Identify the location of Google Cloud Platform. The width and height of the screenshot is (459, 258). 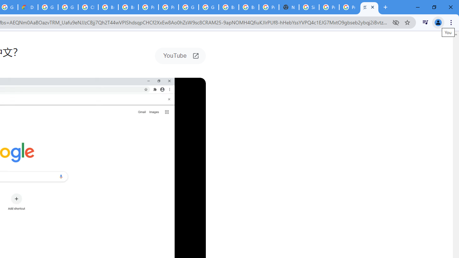
(48, 7).